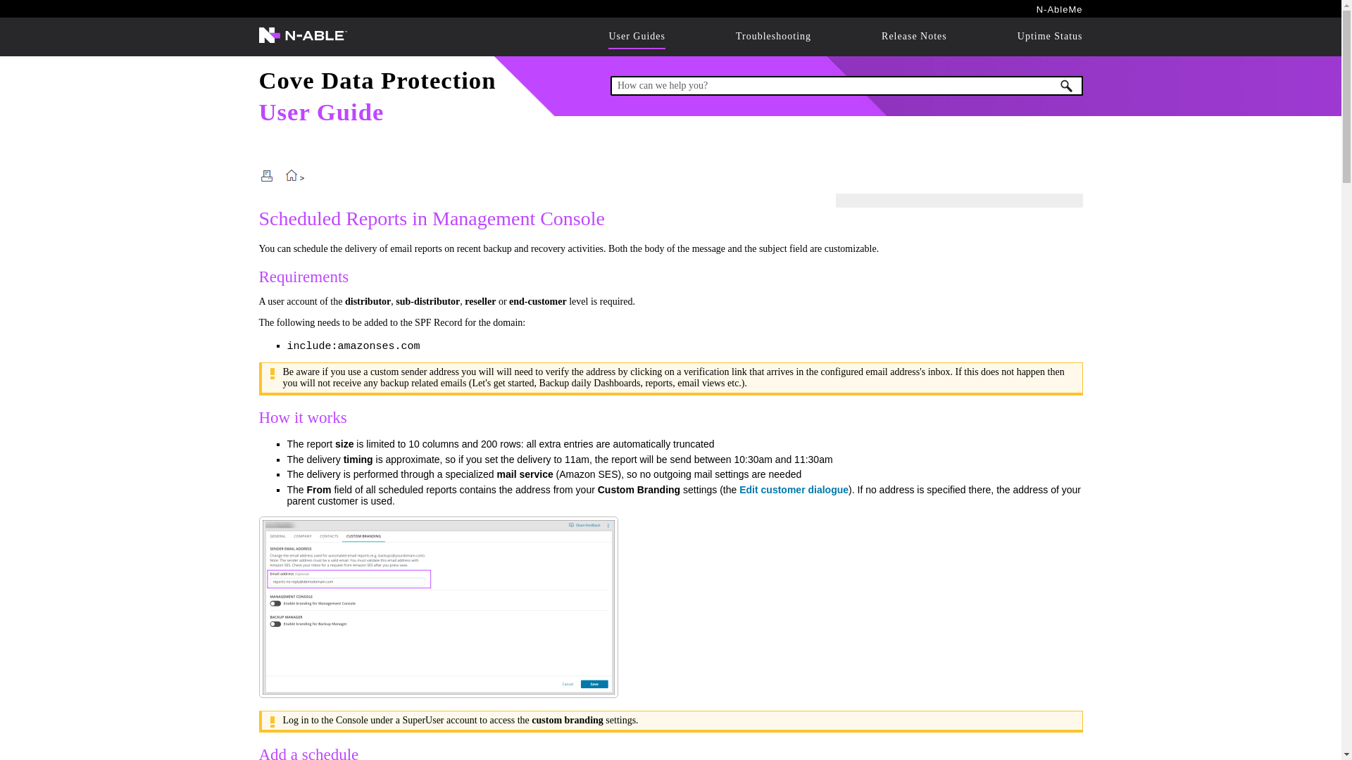 Image resolution: width=1352 pixels, height=760 pixels. I want to click on Release Notes, so click(914, 37).